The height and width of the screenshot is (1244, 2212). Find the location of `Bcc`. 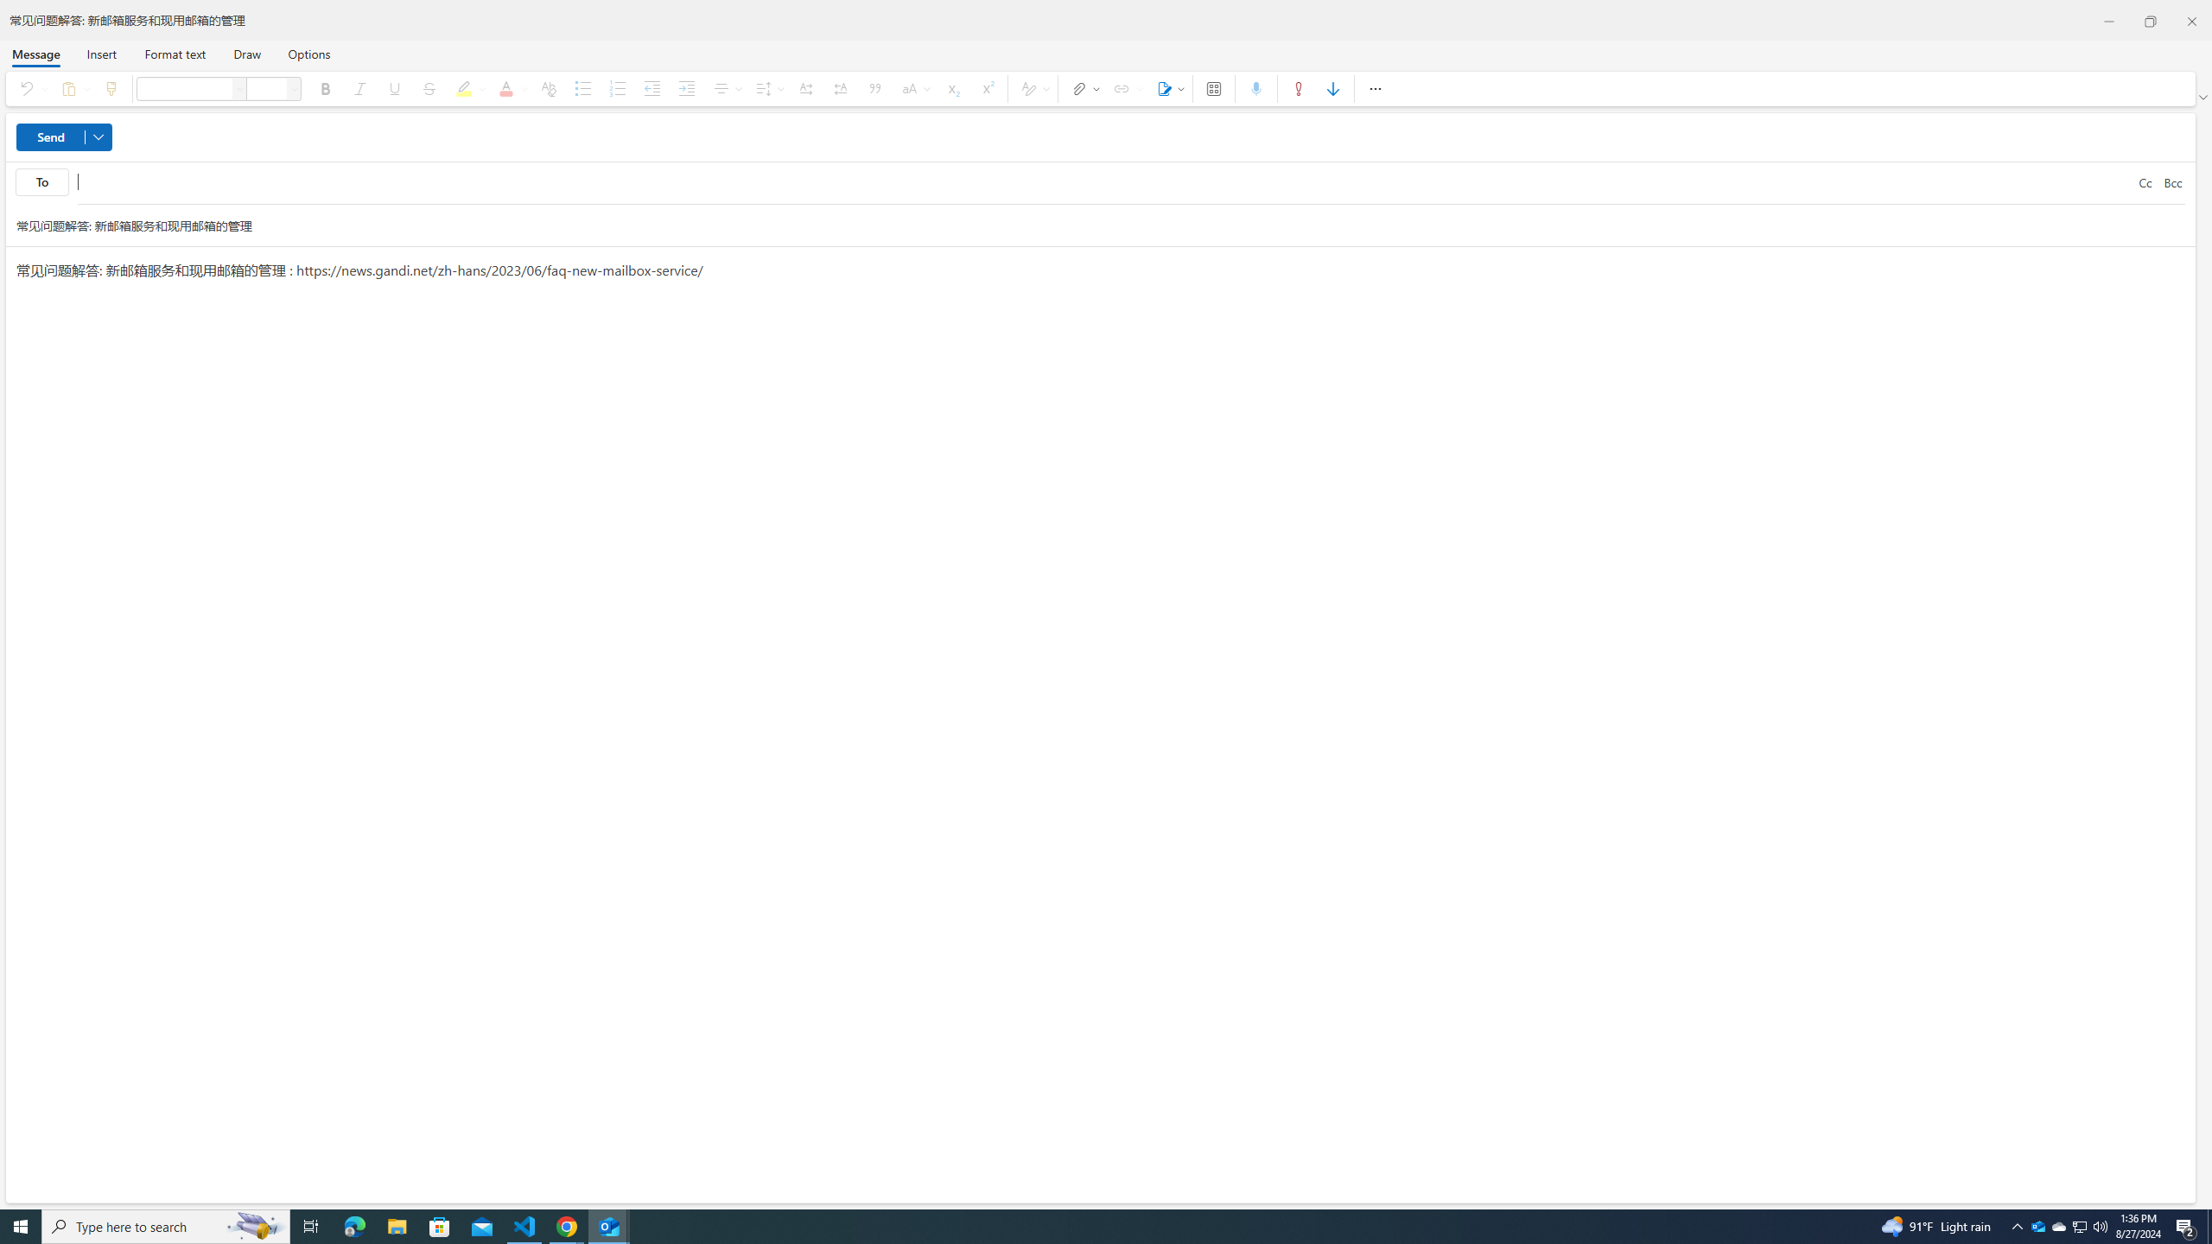

Bcc is located at coordinates (2172, 182).